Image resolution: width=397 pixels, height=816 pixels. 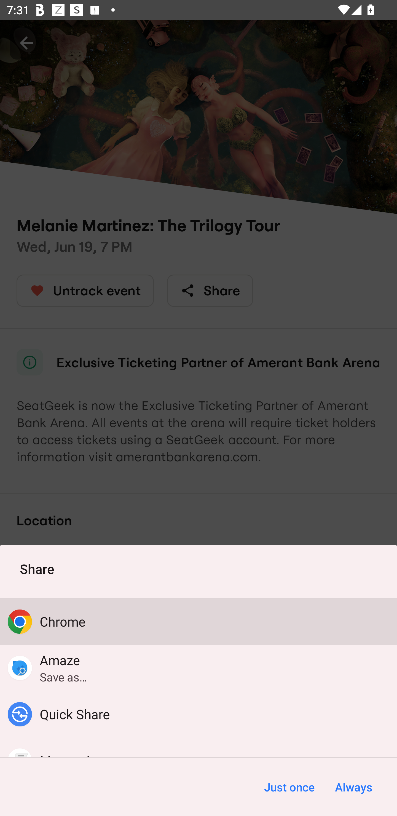 I want to click on Amaze Save as…, so click(x=198, y=668).